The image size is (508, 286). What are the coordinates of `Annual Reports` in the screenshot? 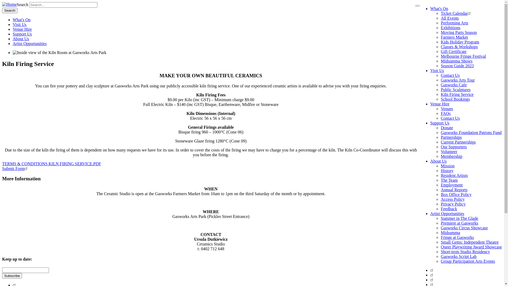 It's located at (454, 190).